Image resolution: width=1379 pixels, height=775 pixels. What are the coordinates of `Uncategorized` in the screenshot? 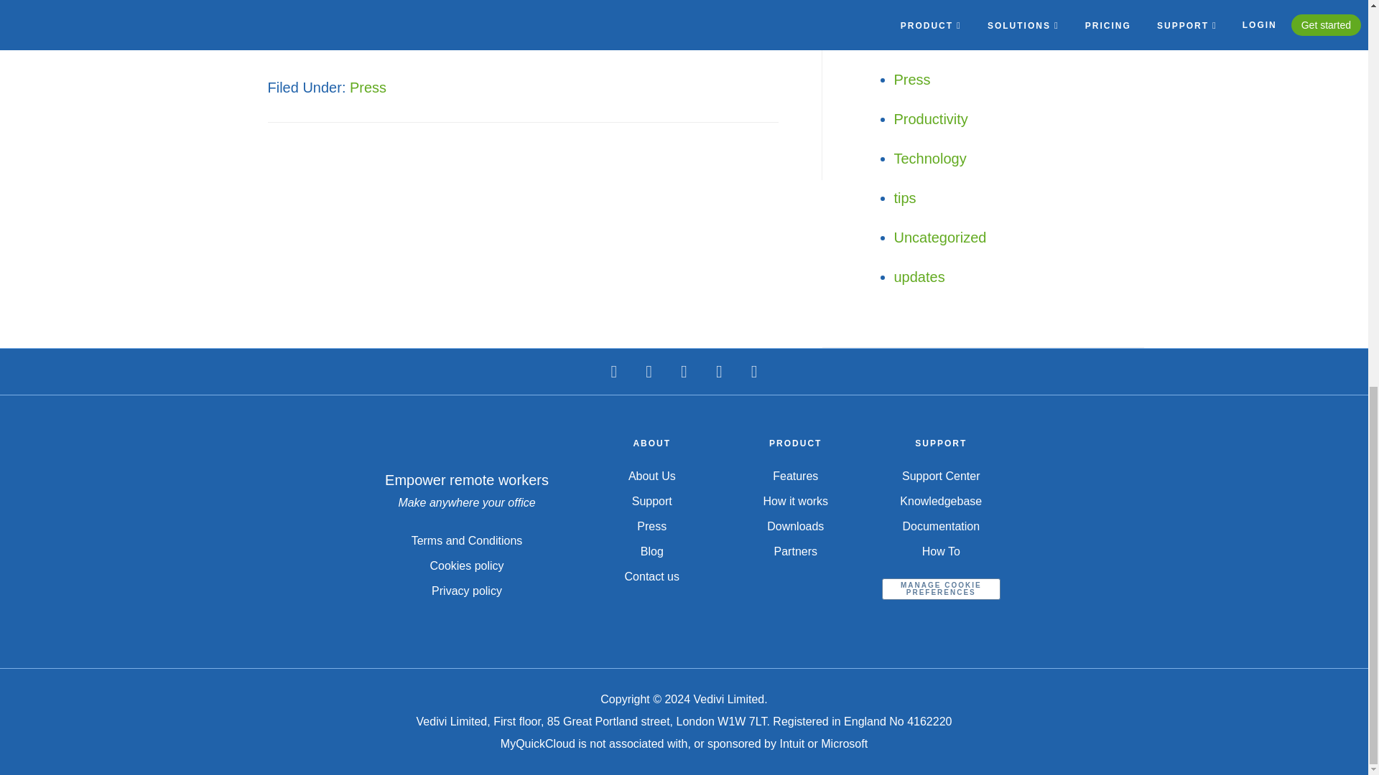 It's located at (939, 237).